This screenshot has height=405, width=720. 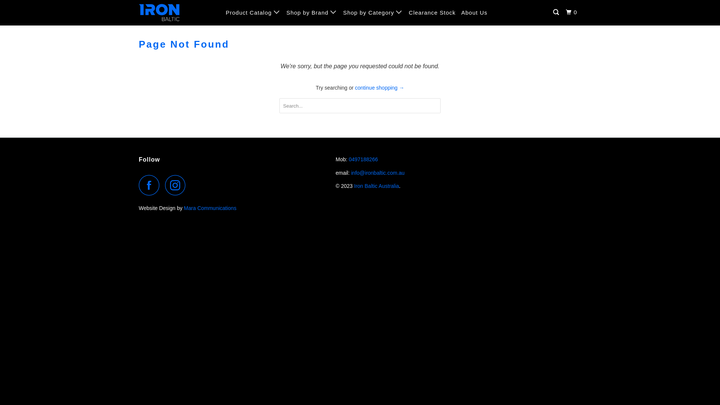 I want to click on Shop by Brand, so click(x=312, y=12).